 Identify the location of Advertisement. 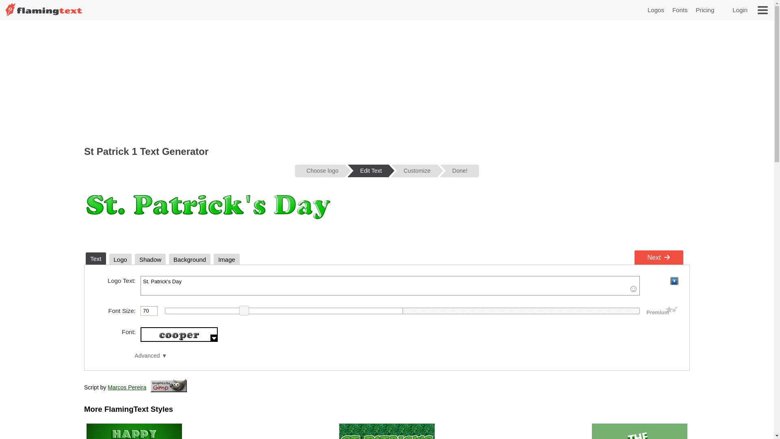
(387, 82).